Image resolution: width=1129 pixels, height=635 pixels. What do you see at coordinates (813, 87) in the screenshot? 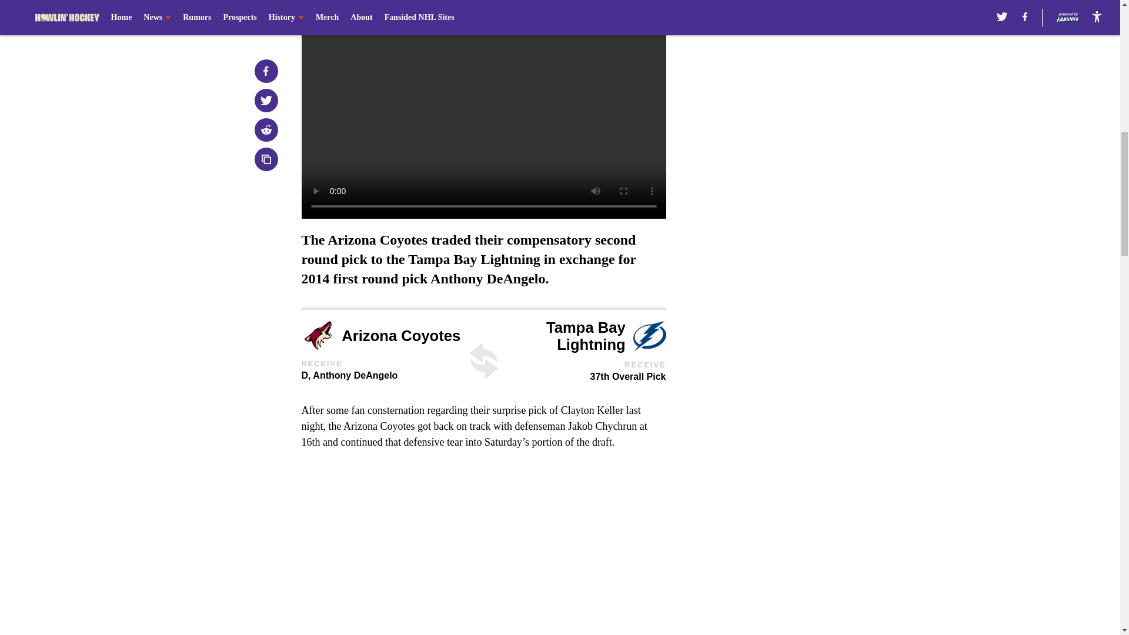
I see `3rd party ad content` at bounding box center [813, 87].